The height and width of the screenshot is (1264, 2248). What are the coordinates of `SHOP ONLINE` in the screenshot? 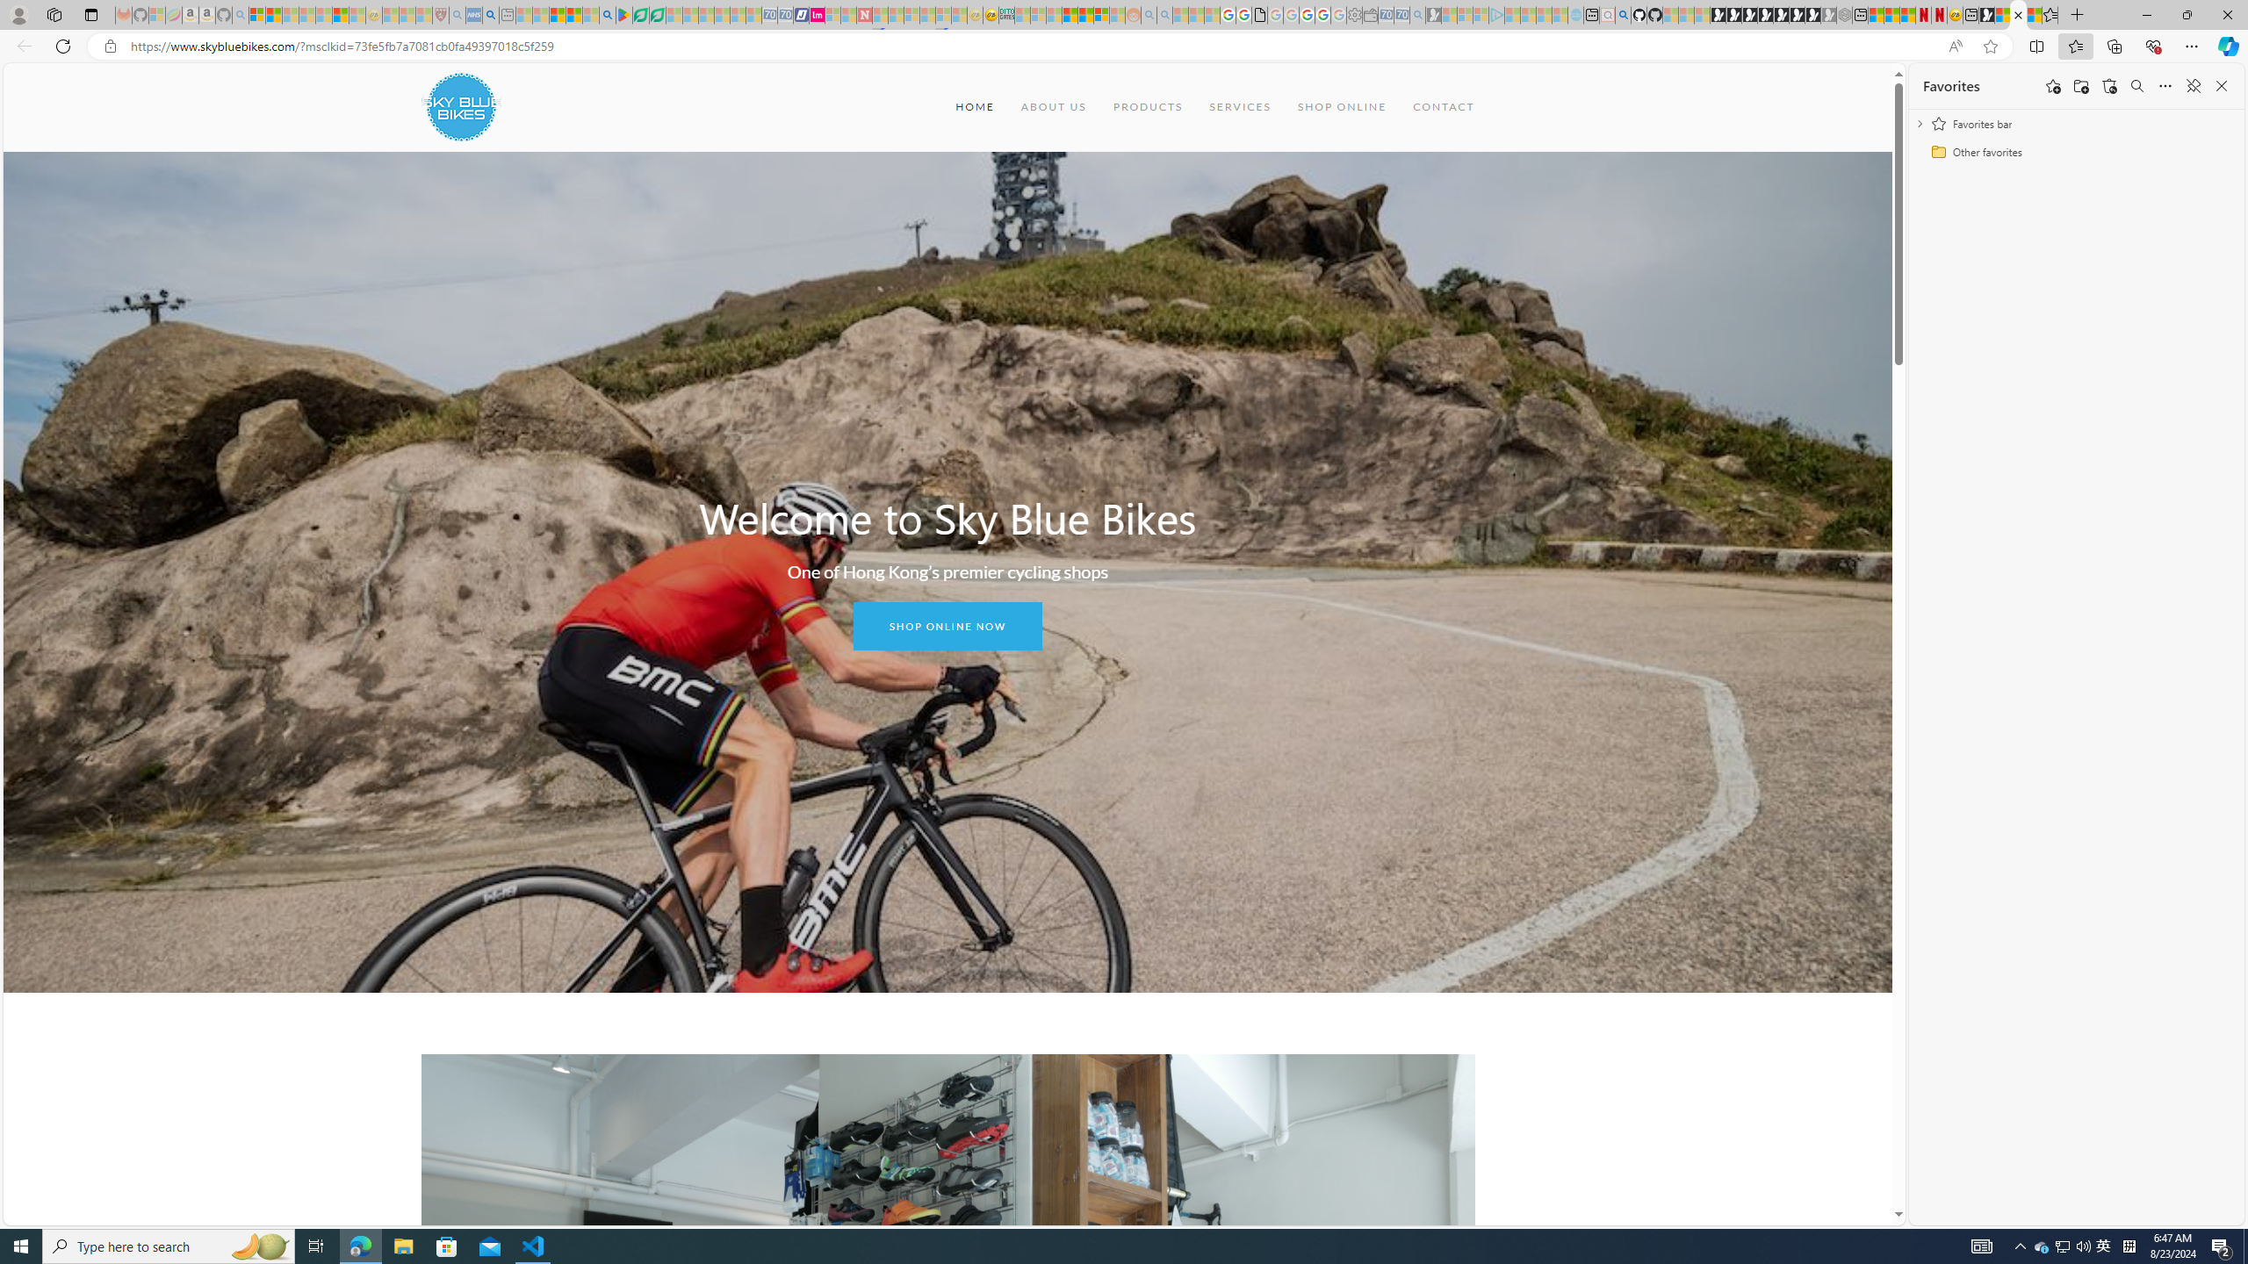 It's located at (1342, 107).